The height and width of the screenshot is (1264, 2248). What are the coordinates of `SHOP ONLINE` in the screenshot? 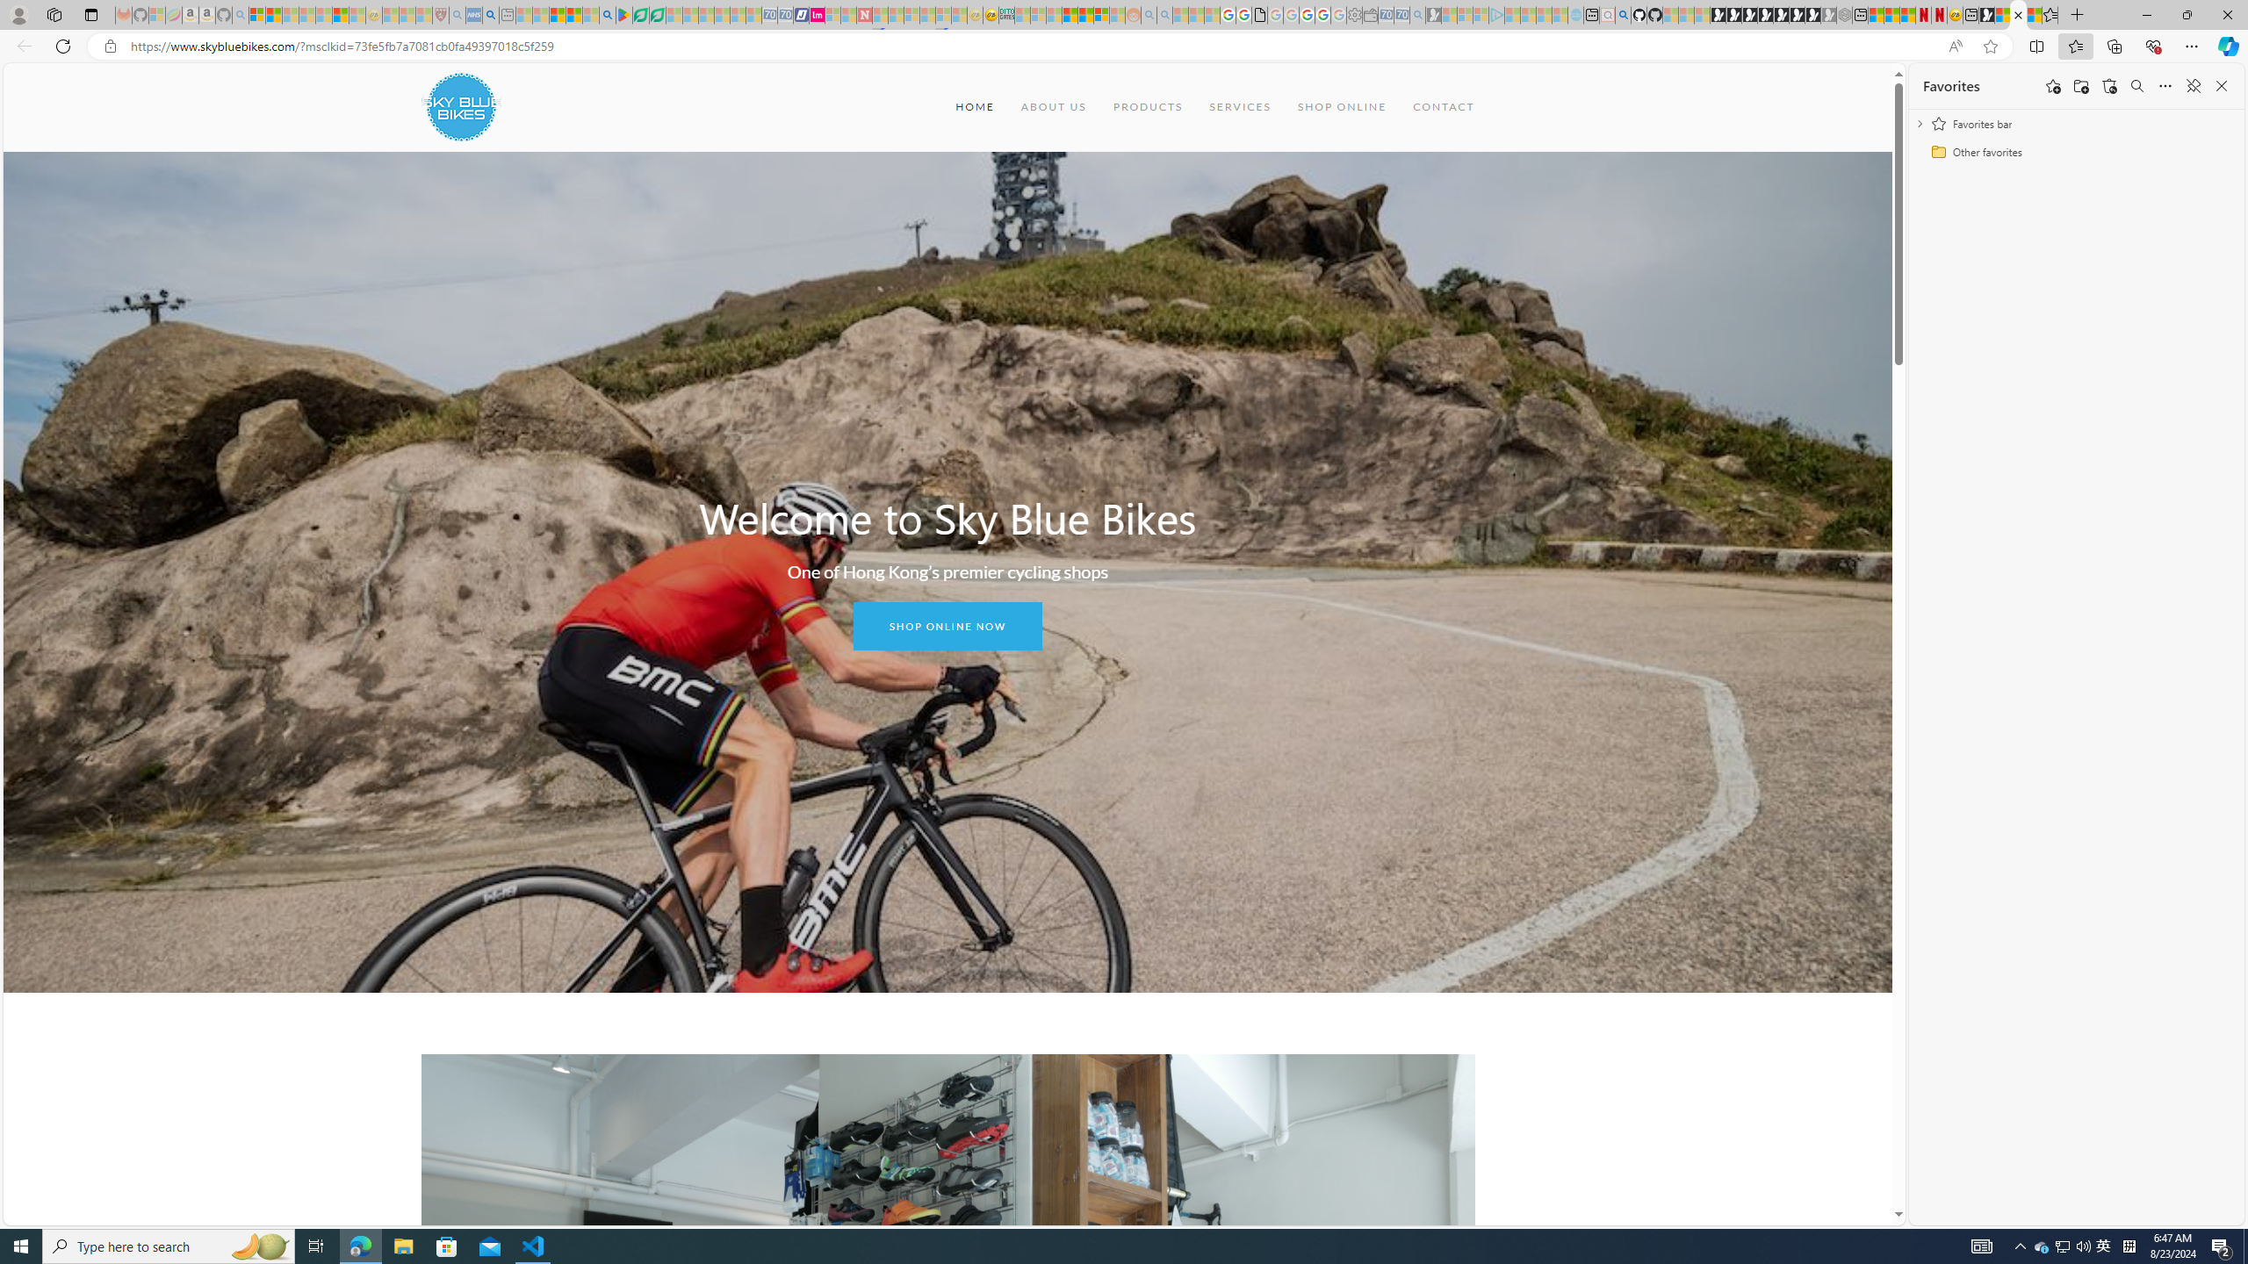 It's located at (1342, 107).